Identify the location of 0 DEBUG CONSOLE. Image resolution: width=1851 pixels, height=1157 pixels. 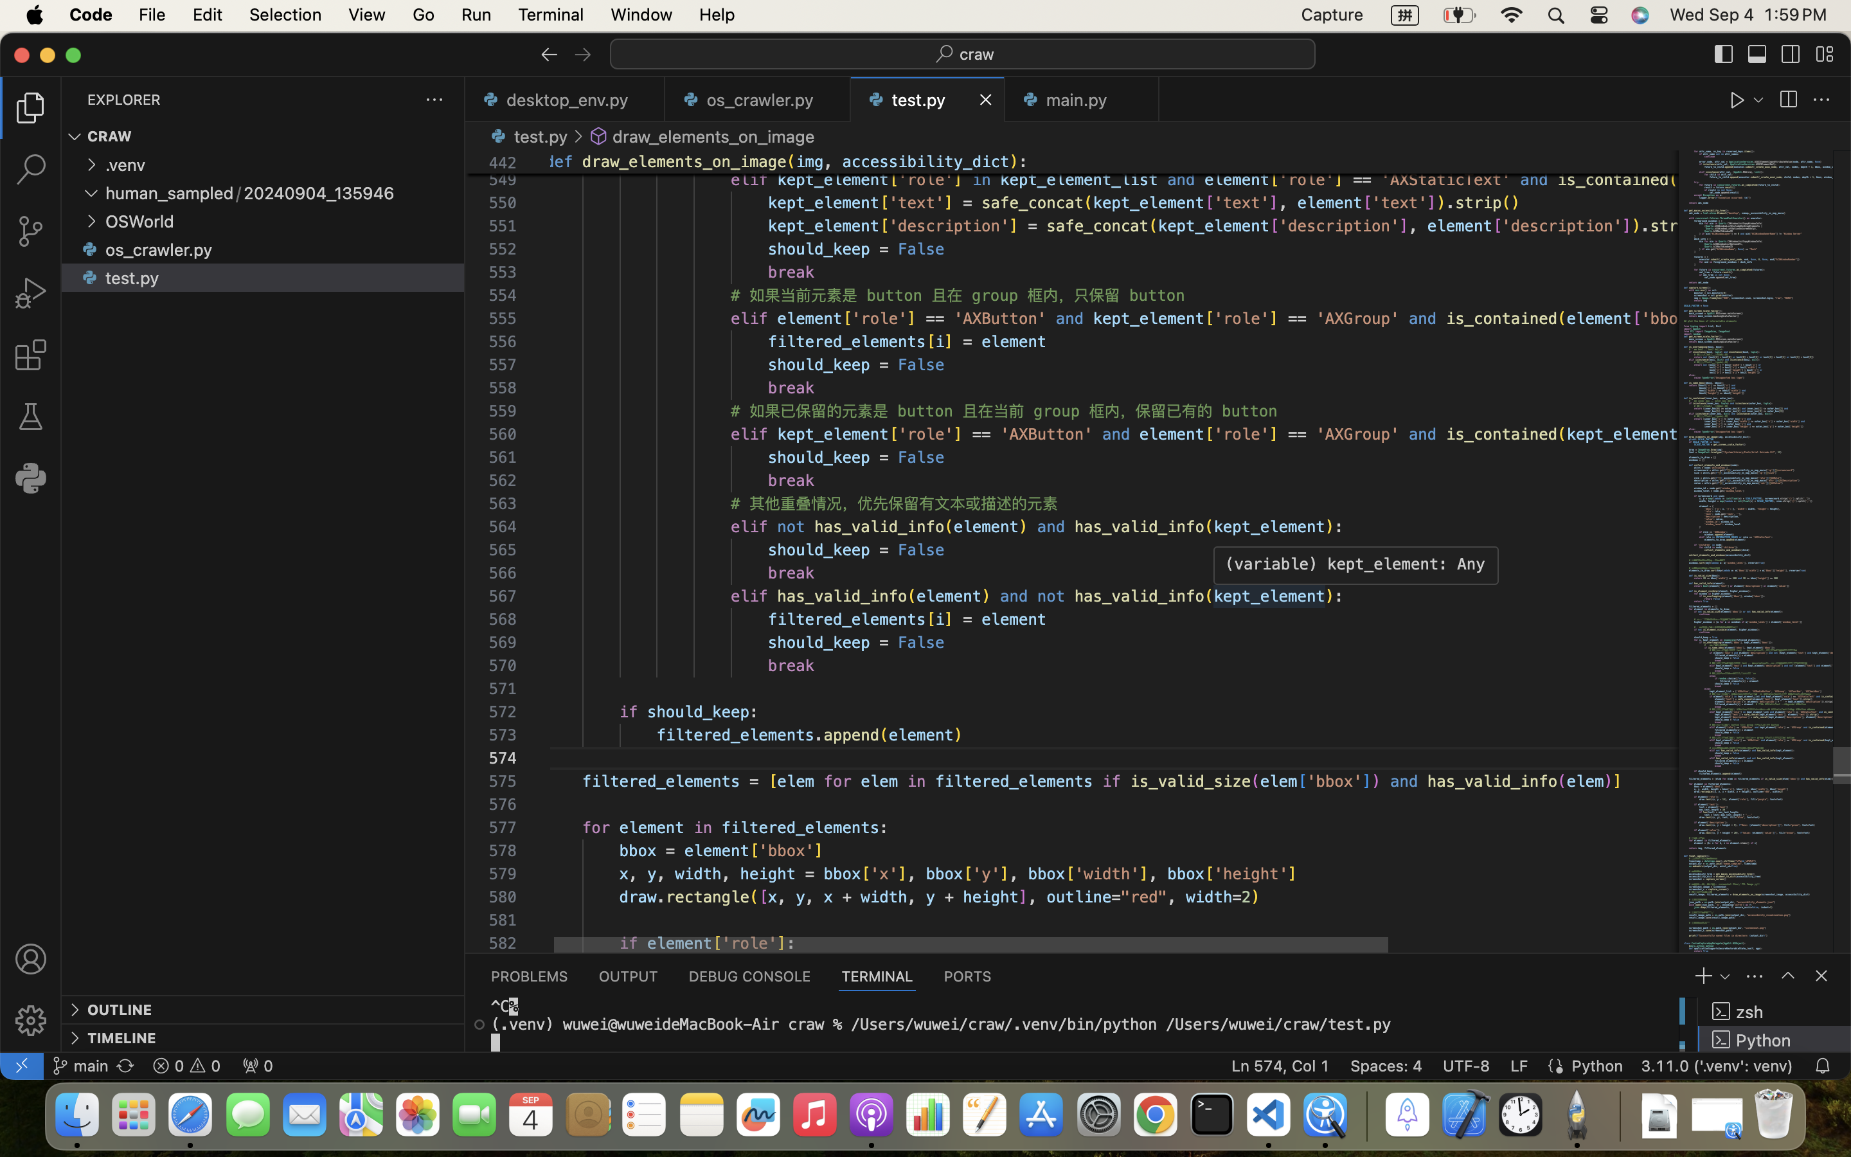
(750, 976).